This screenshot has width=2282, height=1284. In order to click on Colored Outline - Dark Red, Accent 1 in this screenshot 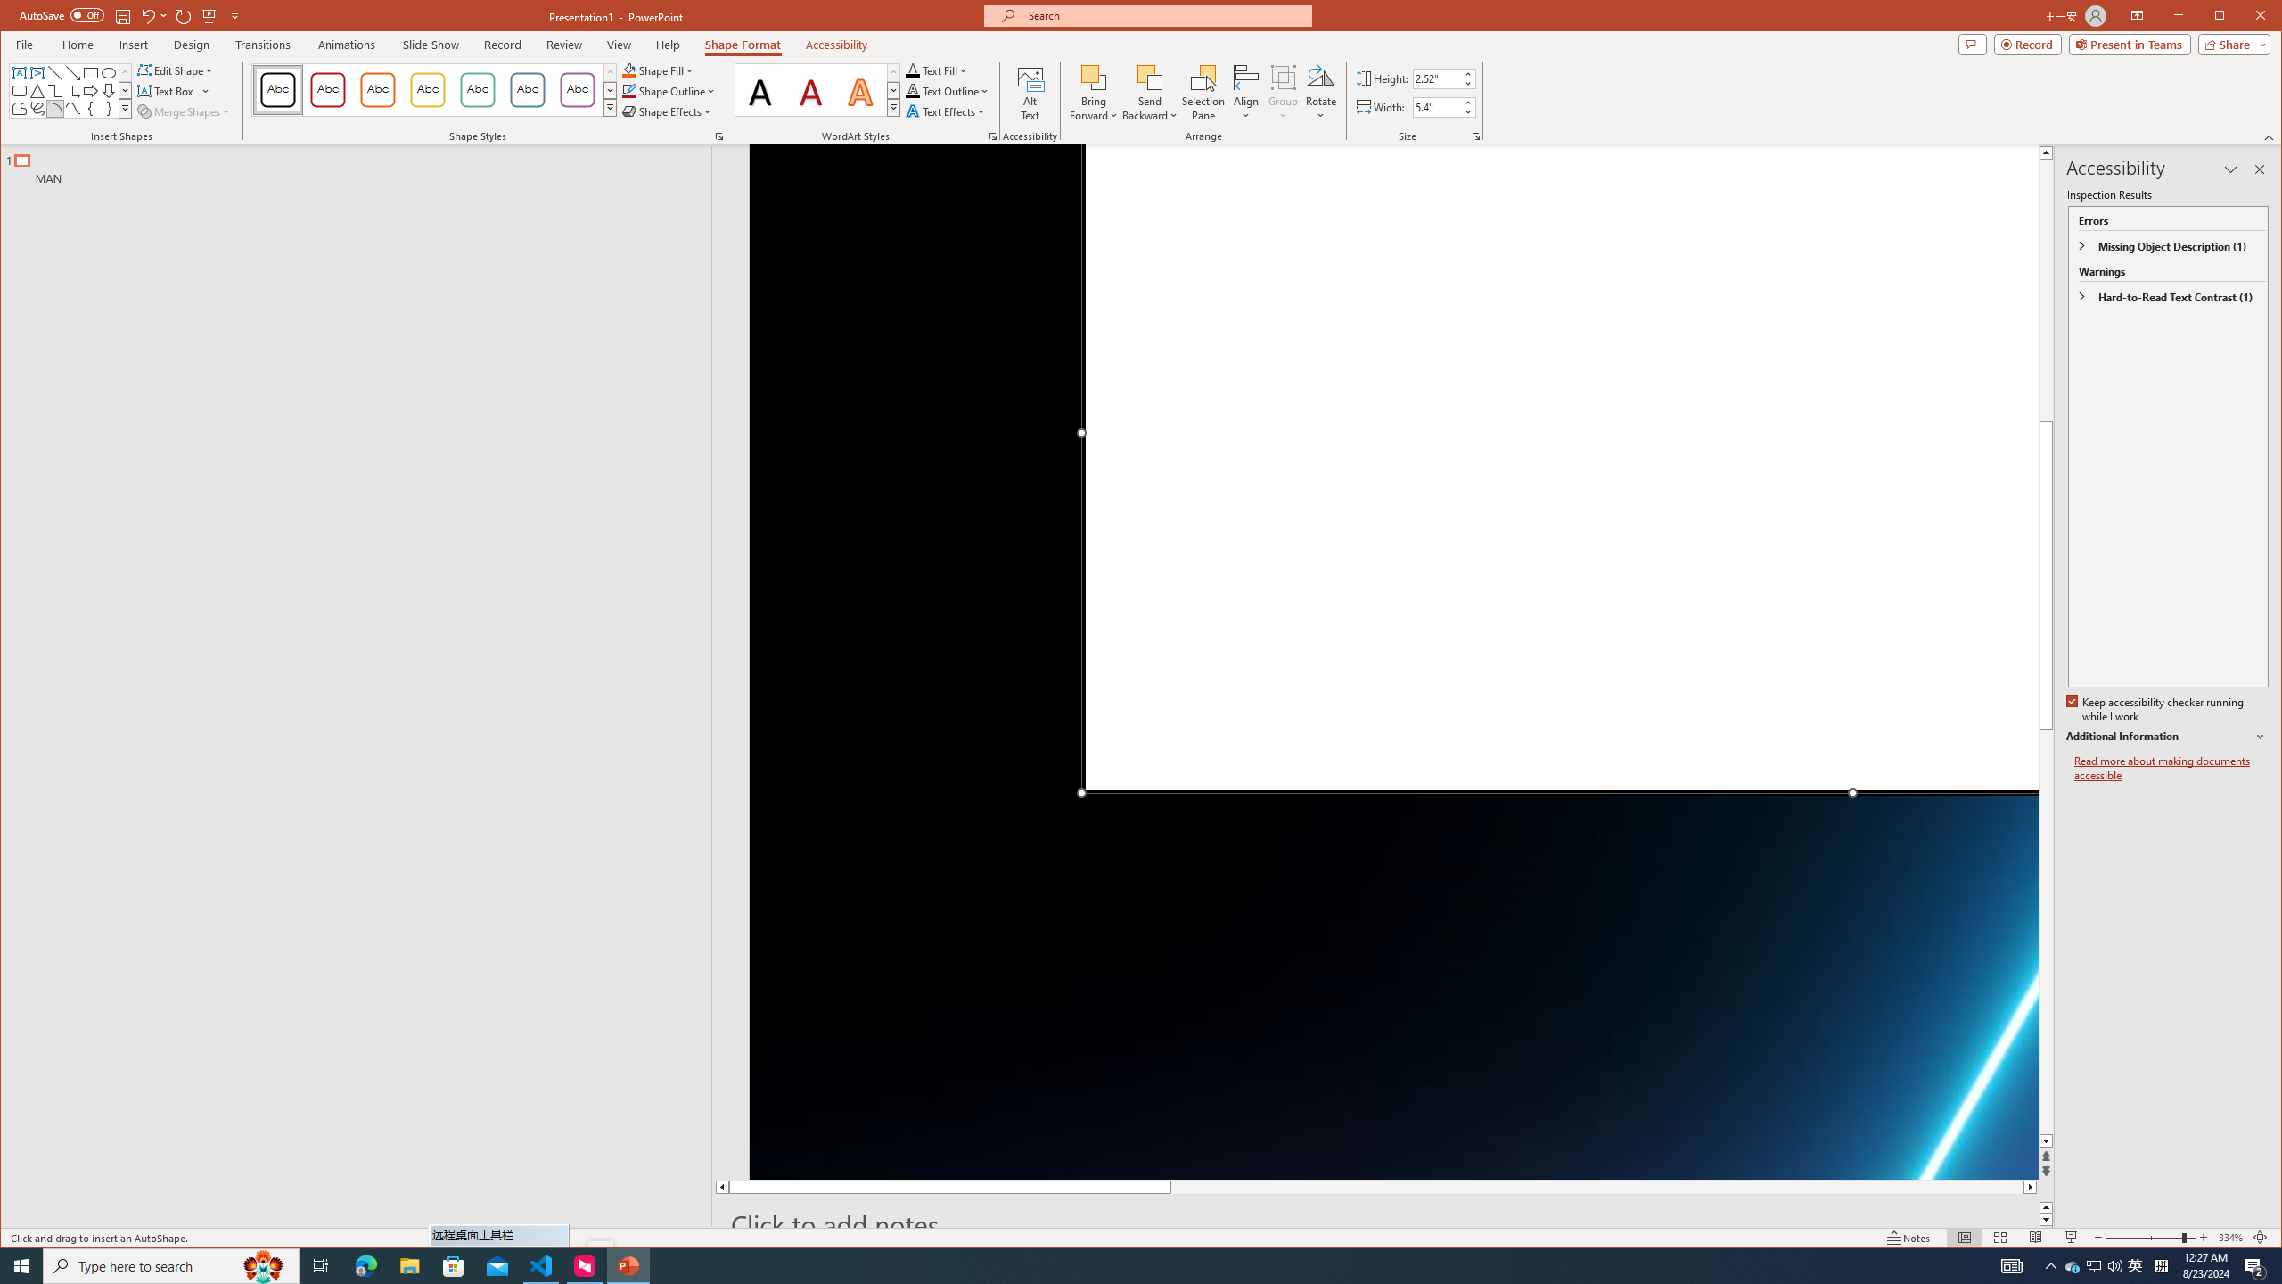, I will do `click(328, 90)`.